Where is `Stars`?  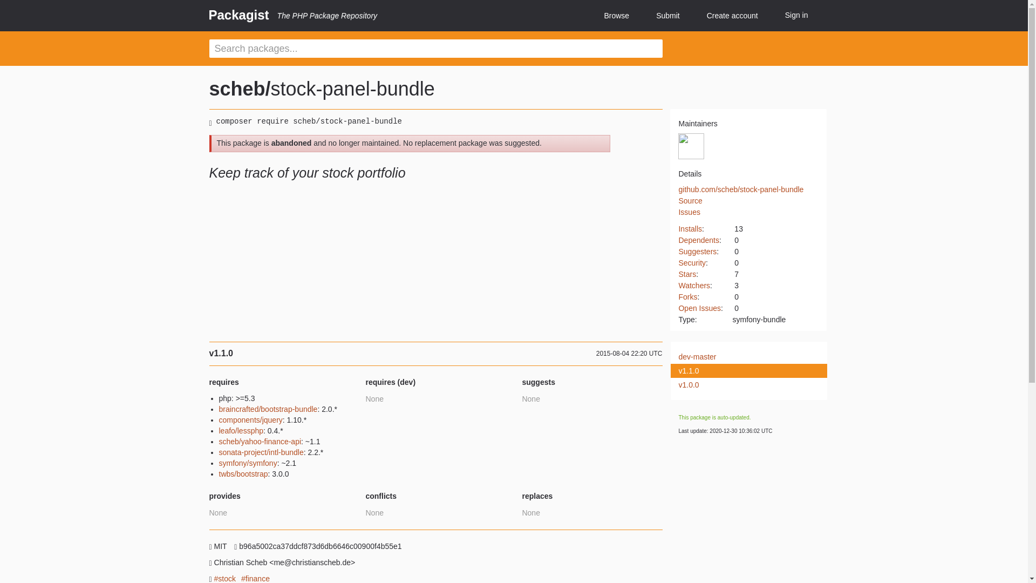
Stars is located at coordinates (687, 274).